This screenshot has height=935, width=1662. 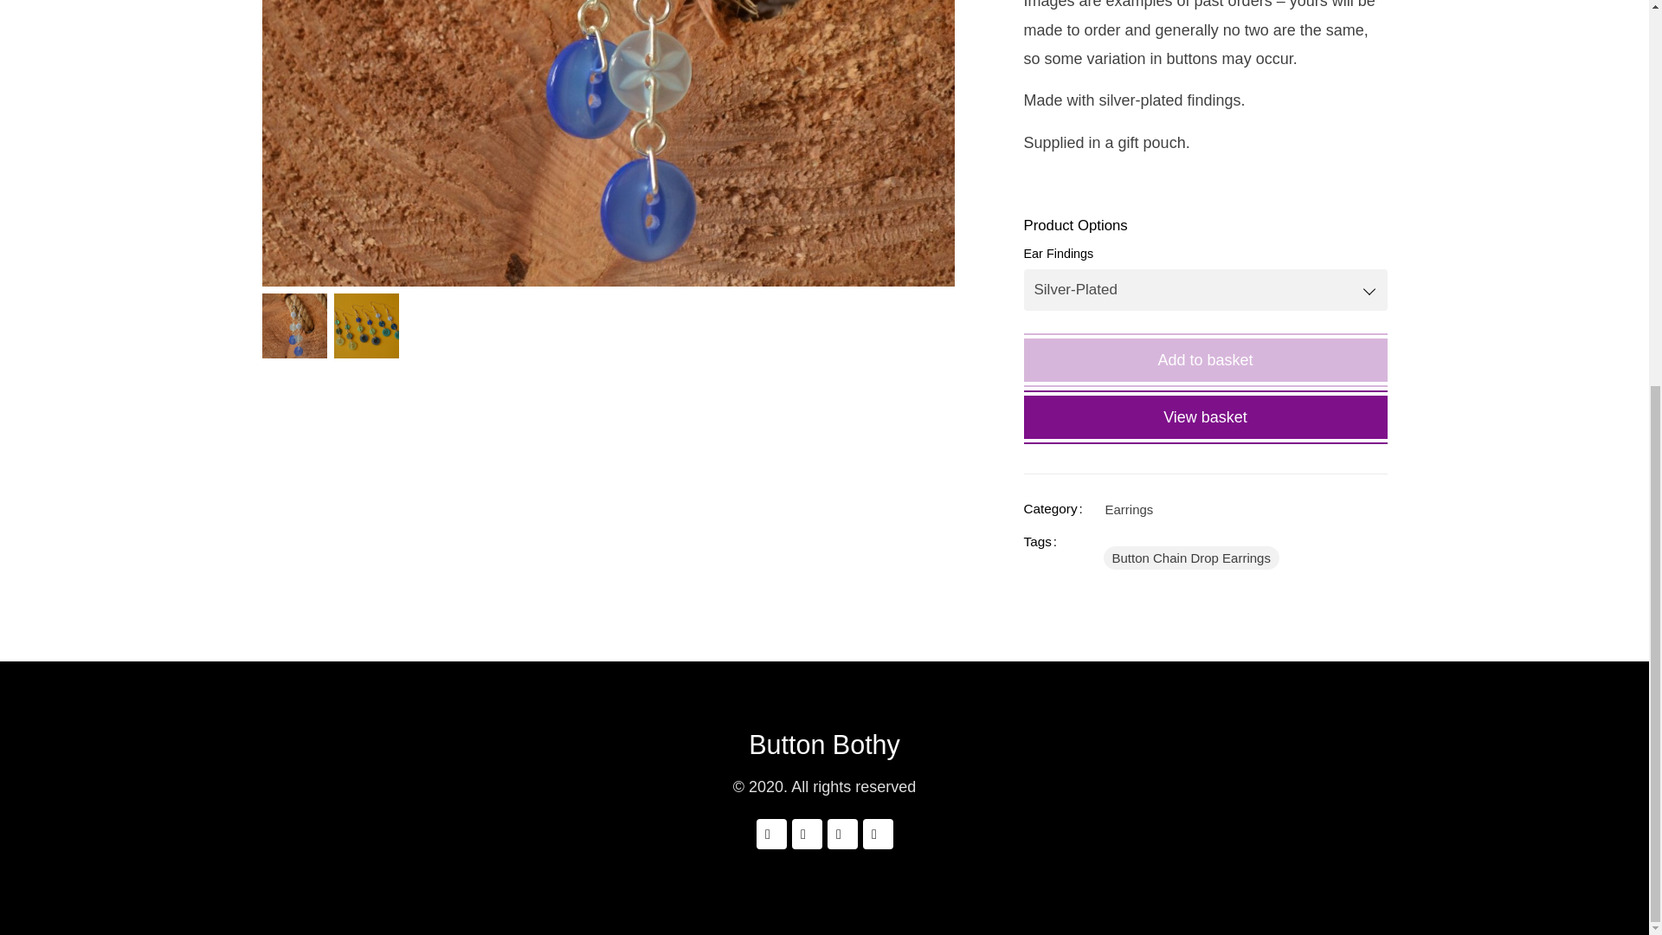 I want to click on Earrings, so click(x=1129, y=509).